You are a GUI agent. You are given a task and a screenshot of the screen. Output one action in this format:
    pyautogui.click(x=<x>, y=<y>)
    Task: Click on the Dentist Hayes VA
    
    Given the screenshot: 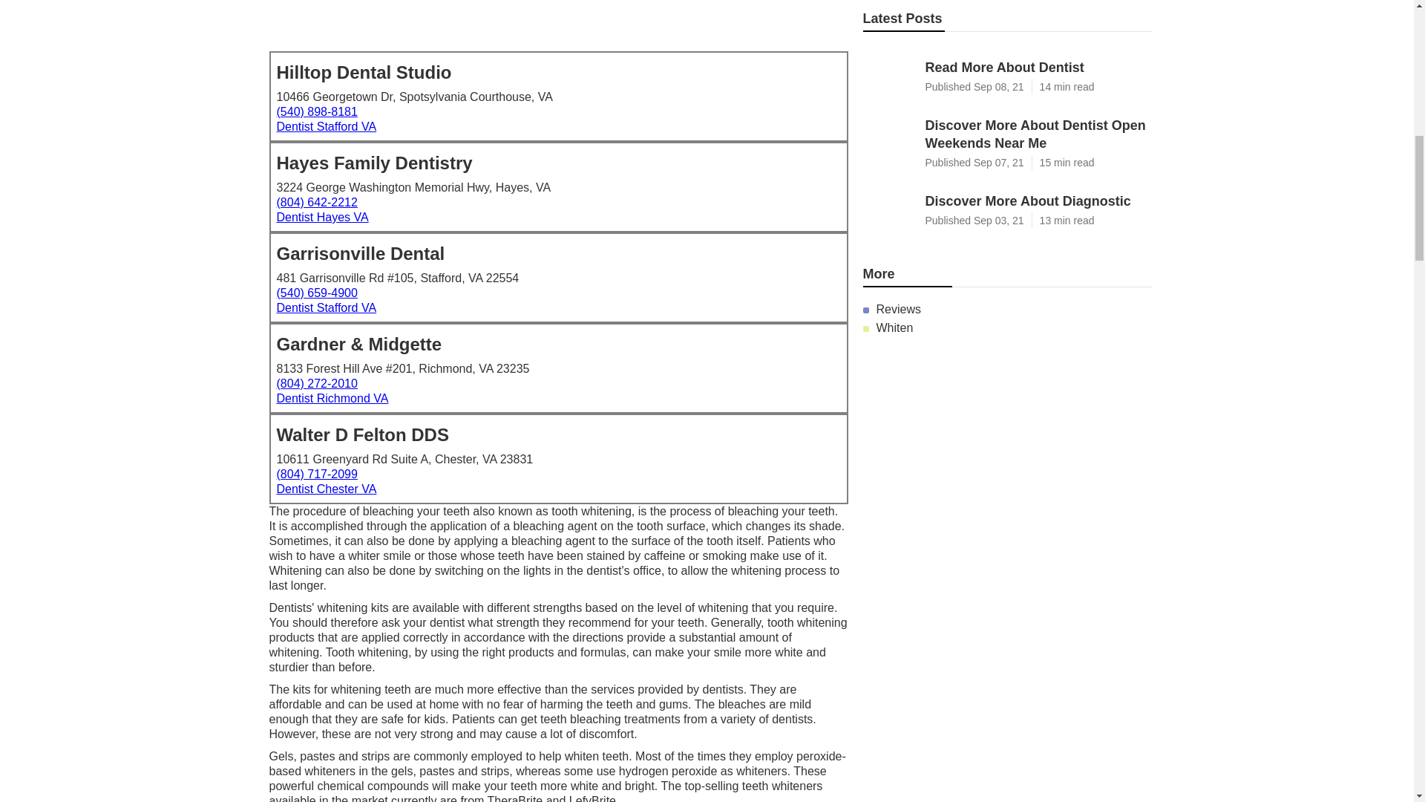 What is the action you would take?
    pyautogui.click(x=322, y=217)
    